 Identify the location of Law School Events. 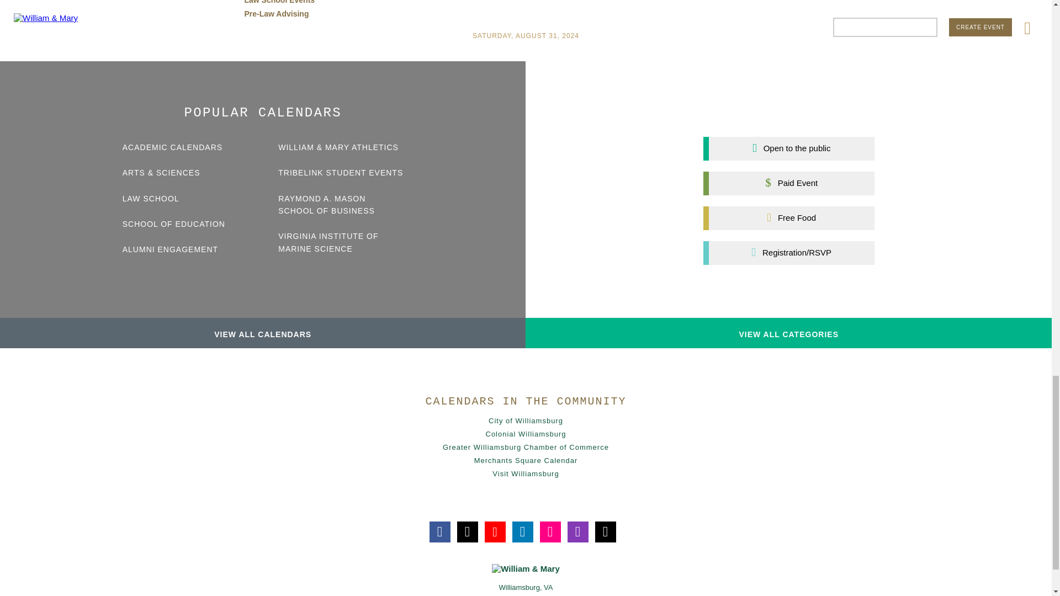
(279, 2).